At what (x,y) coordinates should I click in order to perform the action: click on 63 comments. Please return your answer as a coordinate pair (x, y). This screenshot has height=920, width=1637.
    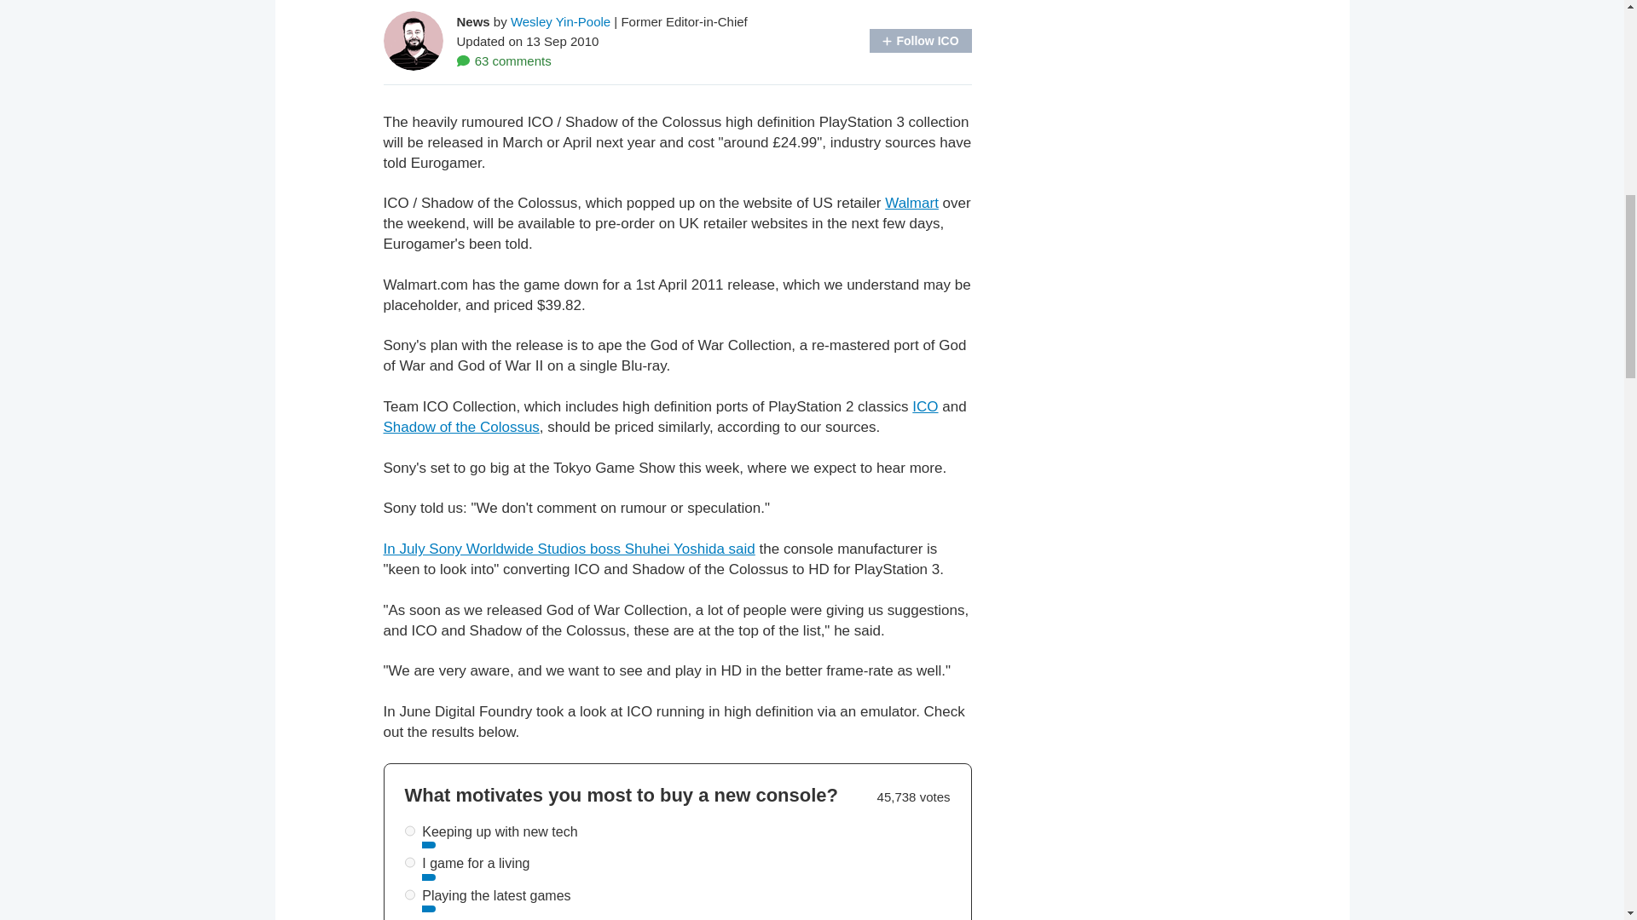
    Looking at the image, I should click on (504, 60).